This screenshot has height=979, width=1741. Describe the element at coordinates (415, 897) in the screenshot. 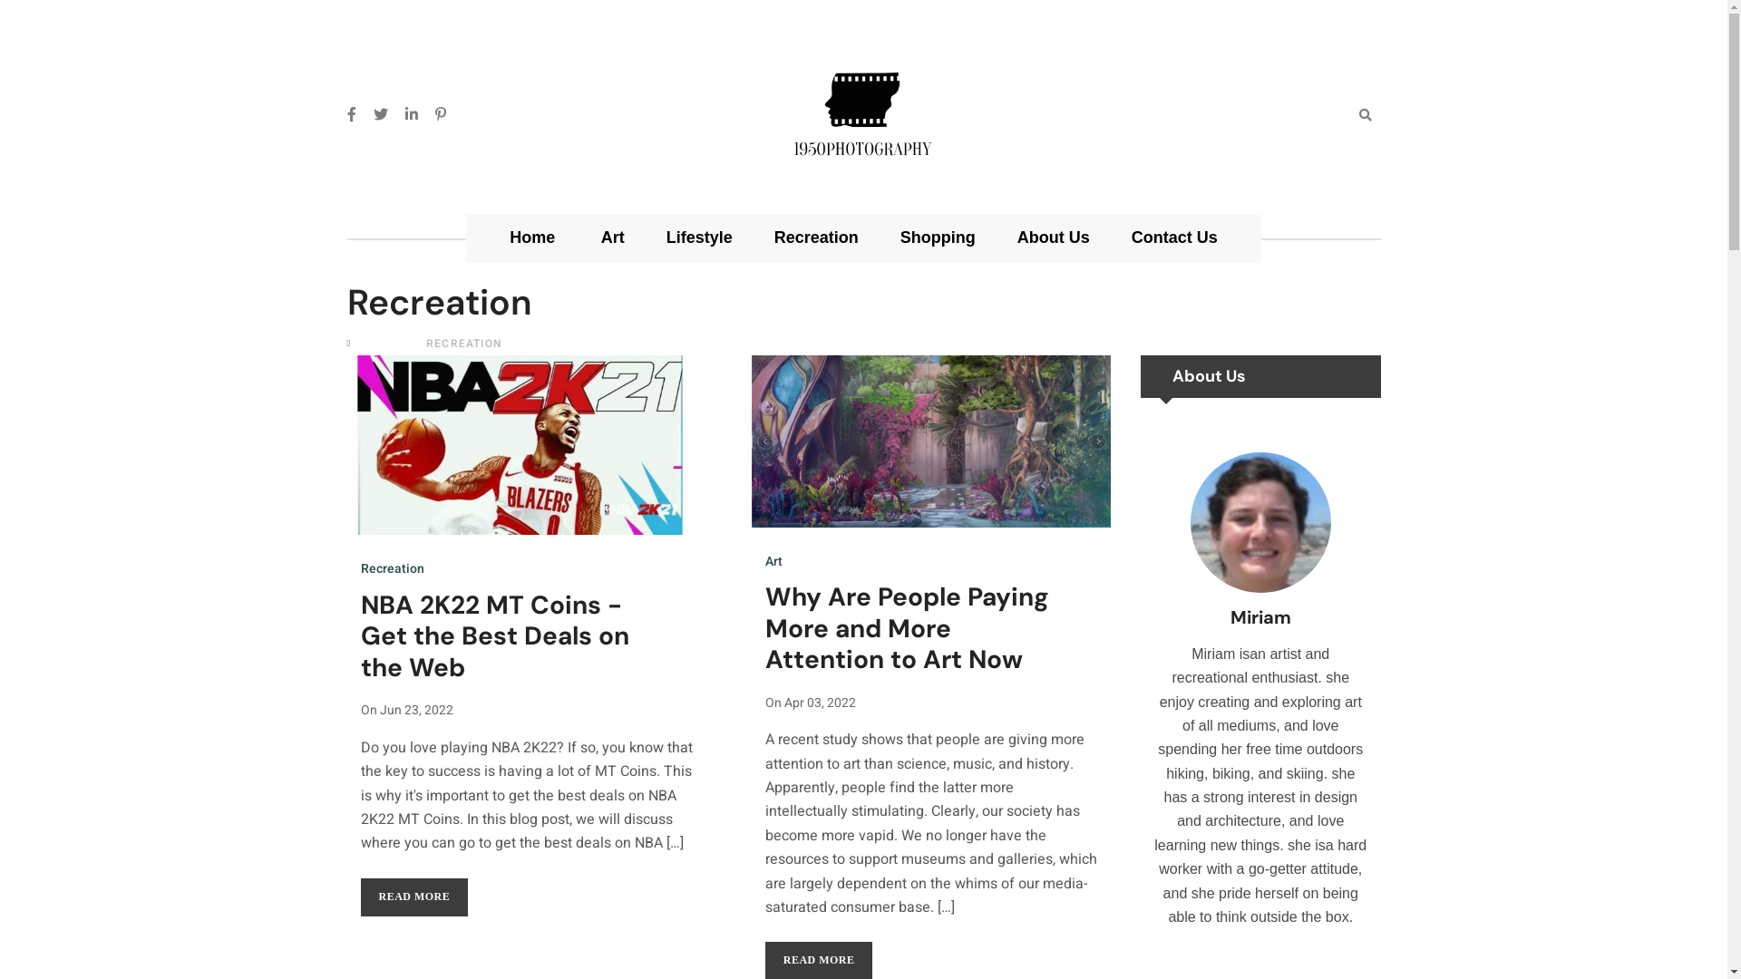

I see `READ MORE` at that location.